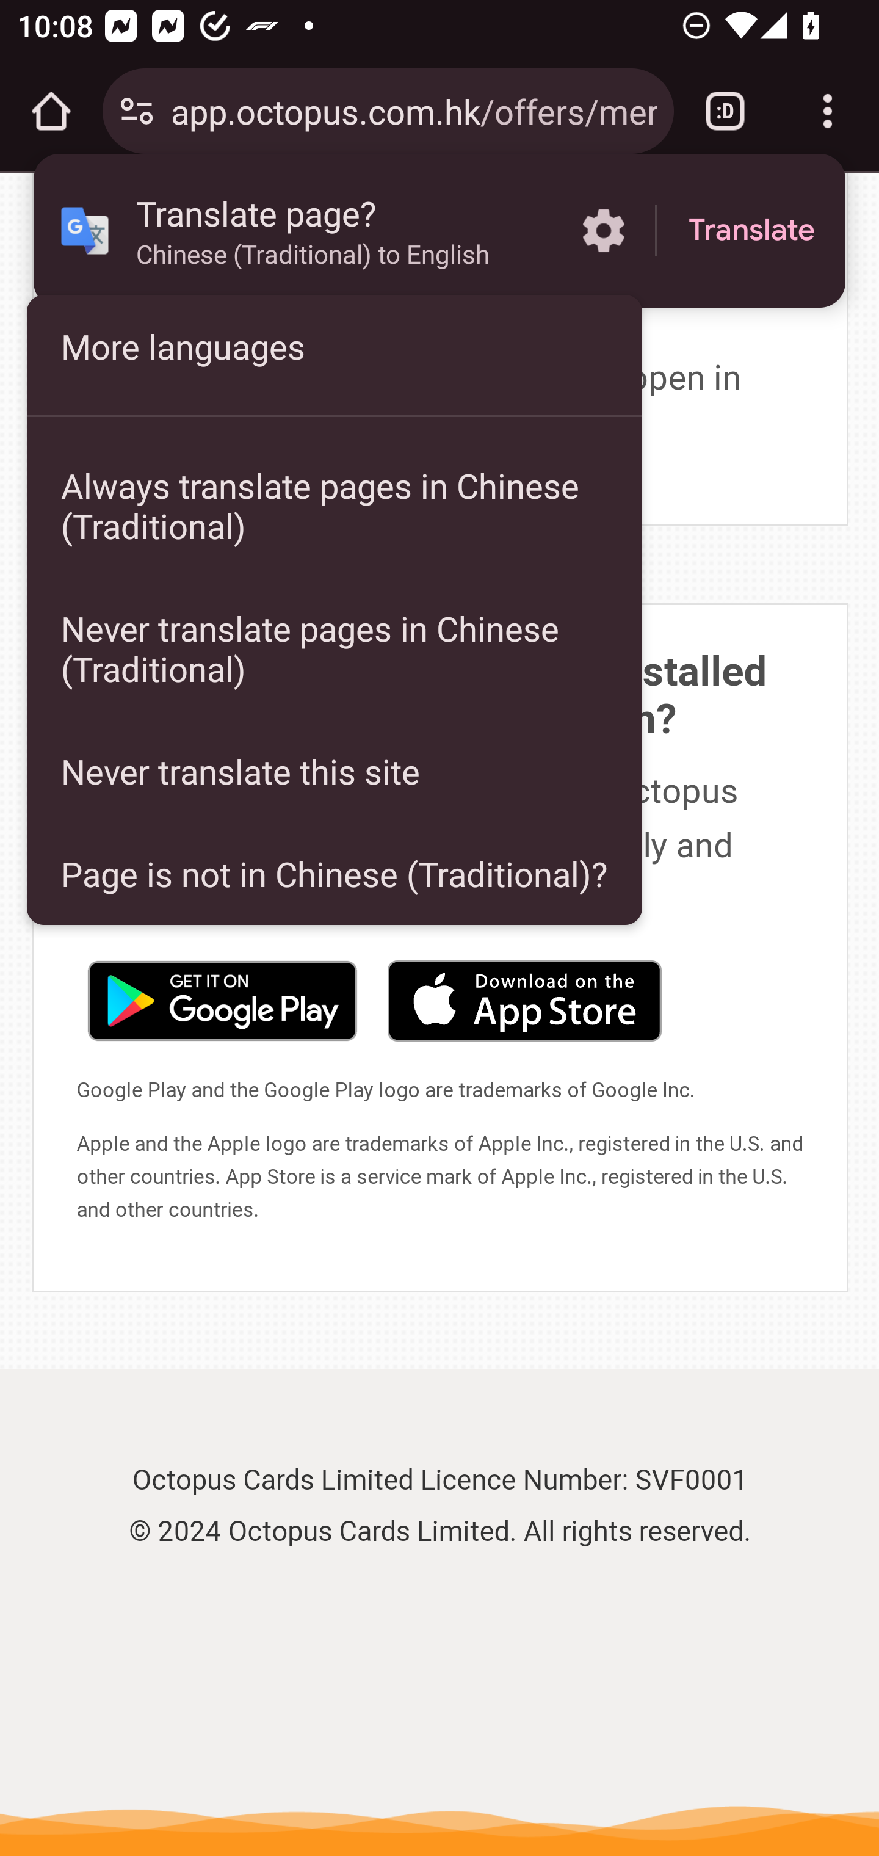  I want to click on Never translate pages in Chinese (Traditional), so click(335, 648).